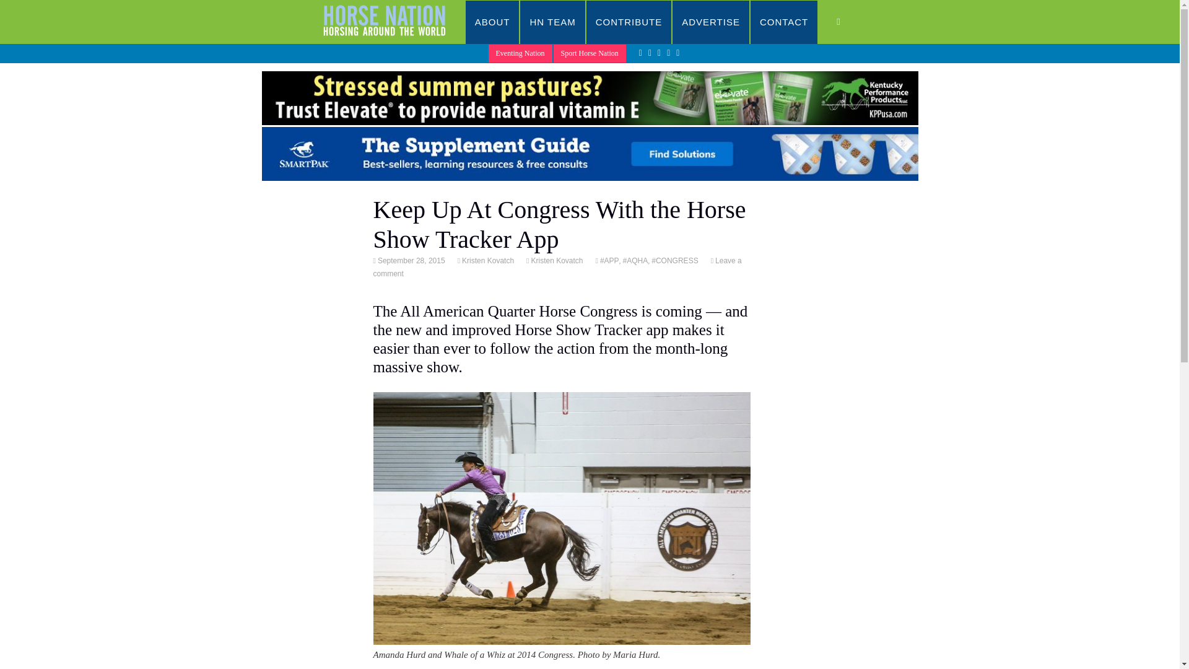 The height and width of the screenshot is (669, 1189). Describe the element at coordinates (711, 22) in the screenshot. I see `ADVERTISE` at that location.